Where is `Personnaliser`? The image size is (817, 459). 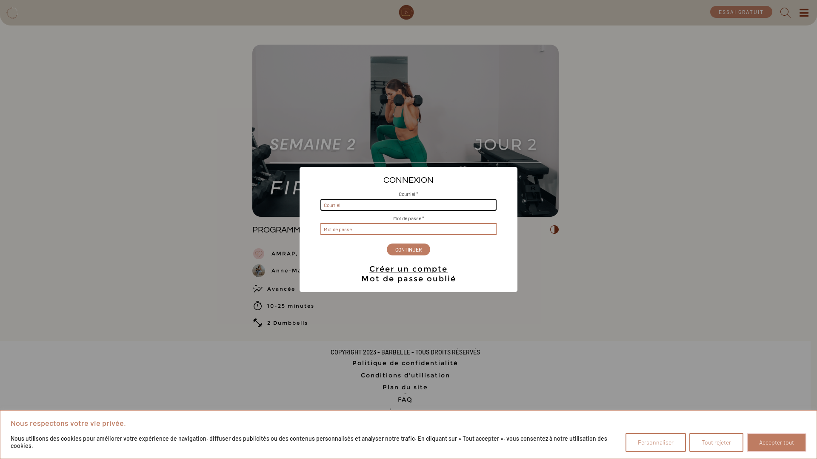 Personnaliser is located at coordinates (656, 442).